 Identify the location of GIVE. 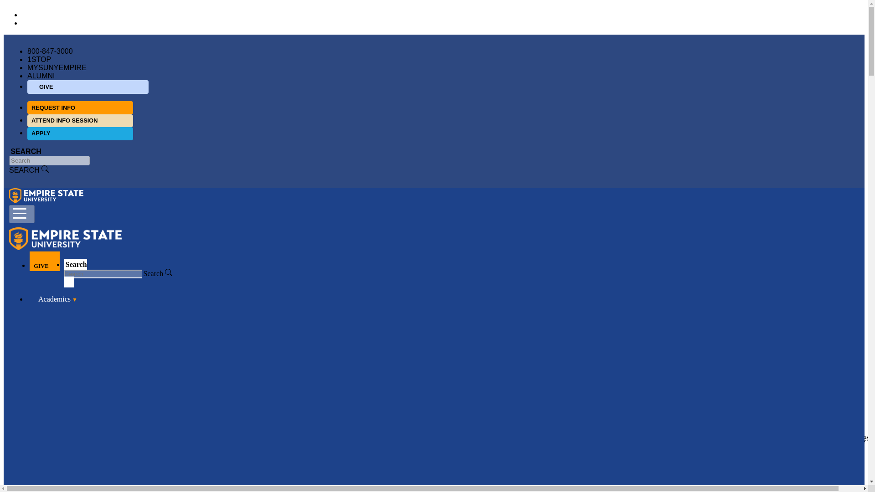
(87, 87).